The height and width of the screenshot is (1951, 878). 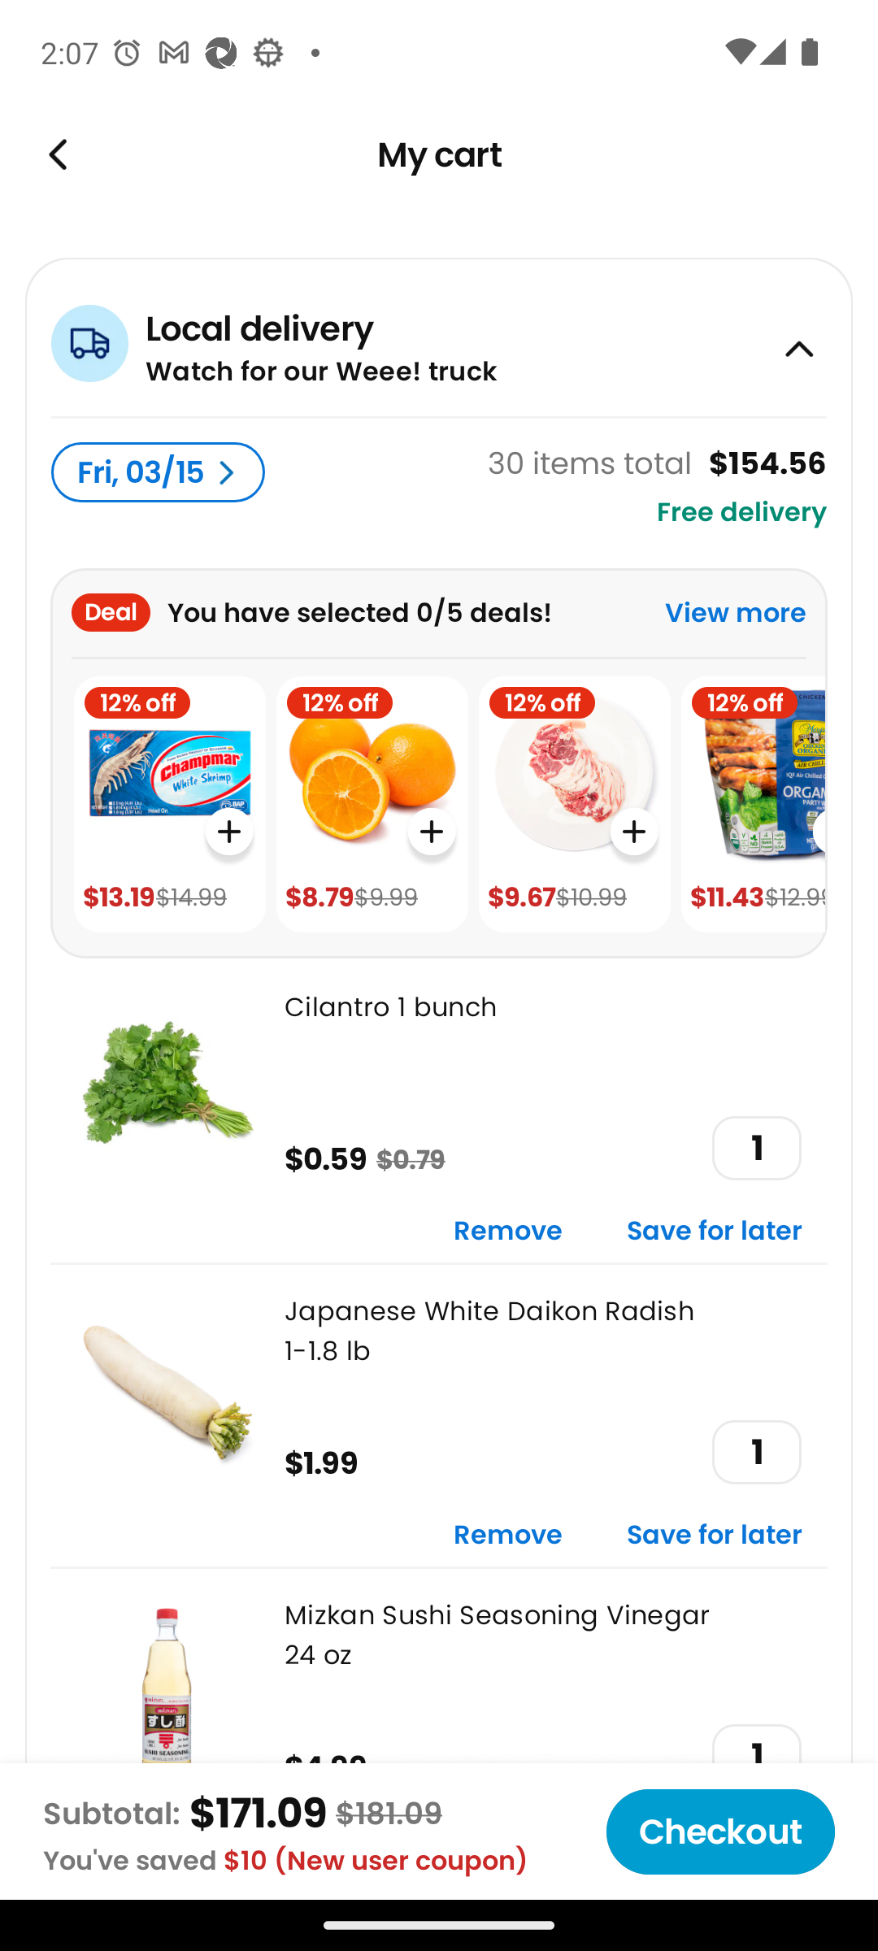 I want to click on Fri, 03/15, so click(x=158, y=473).